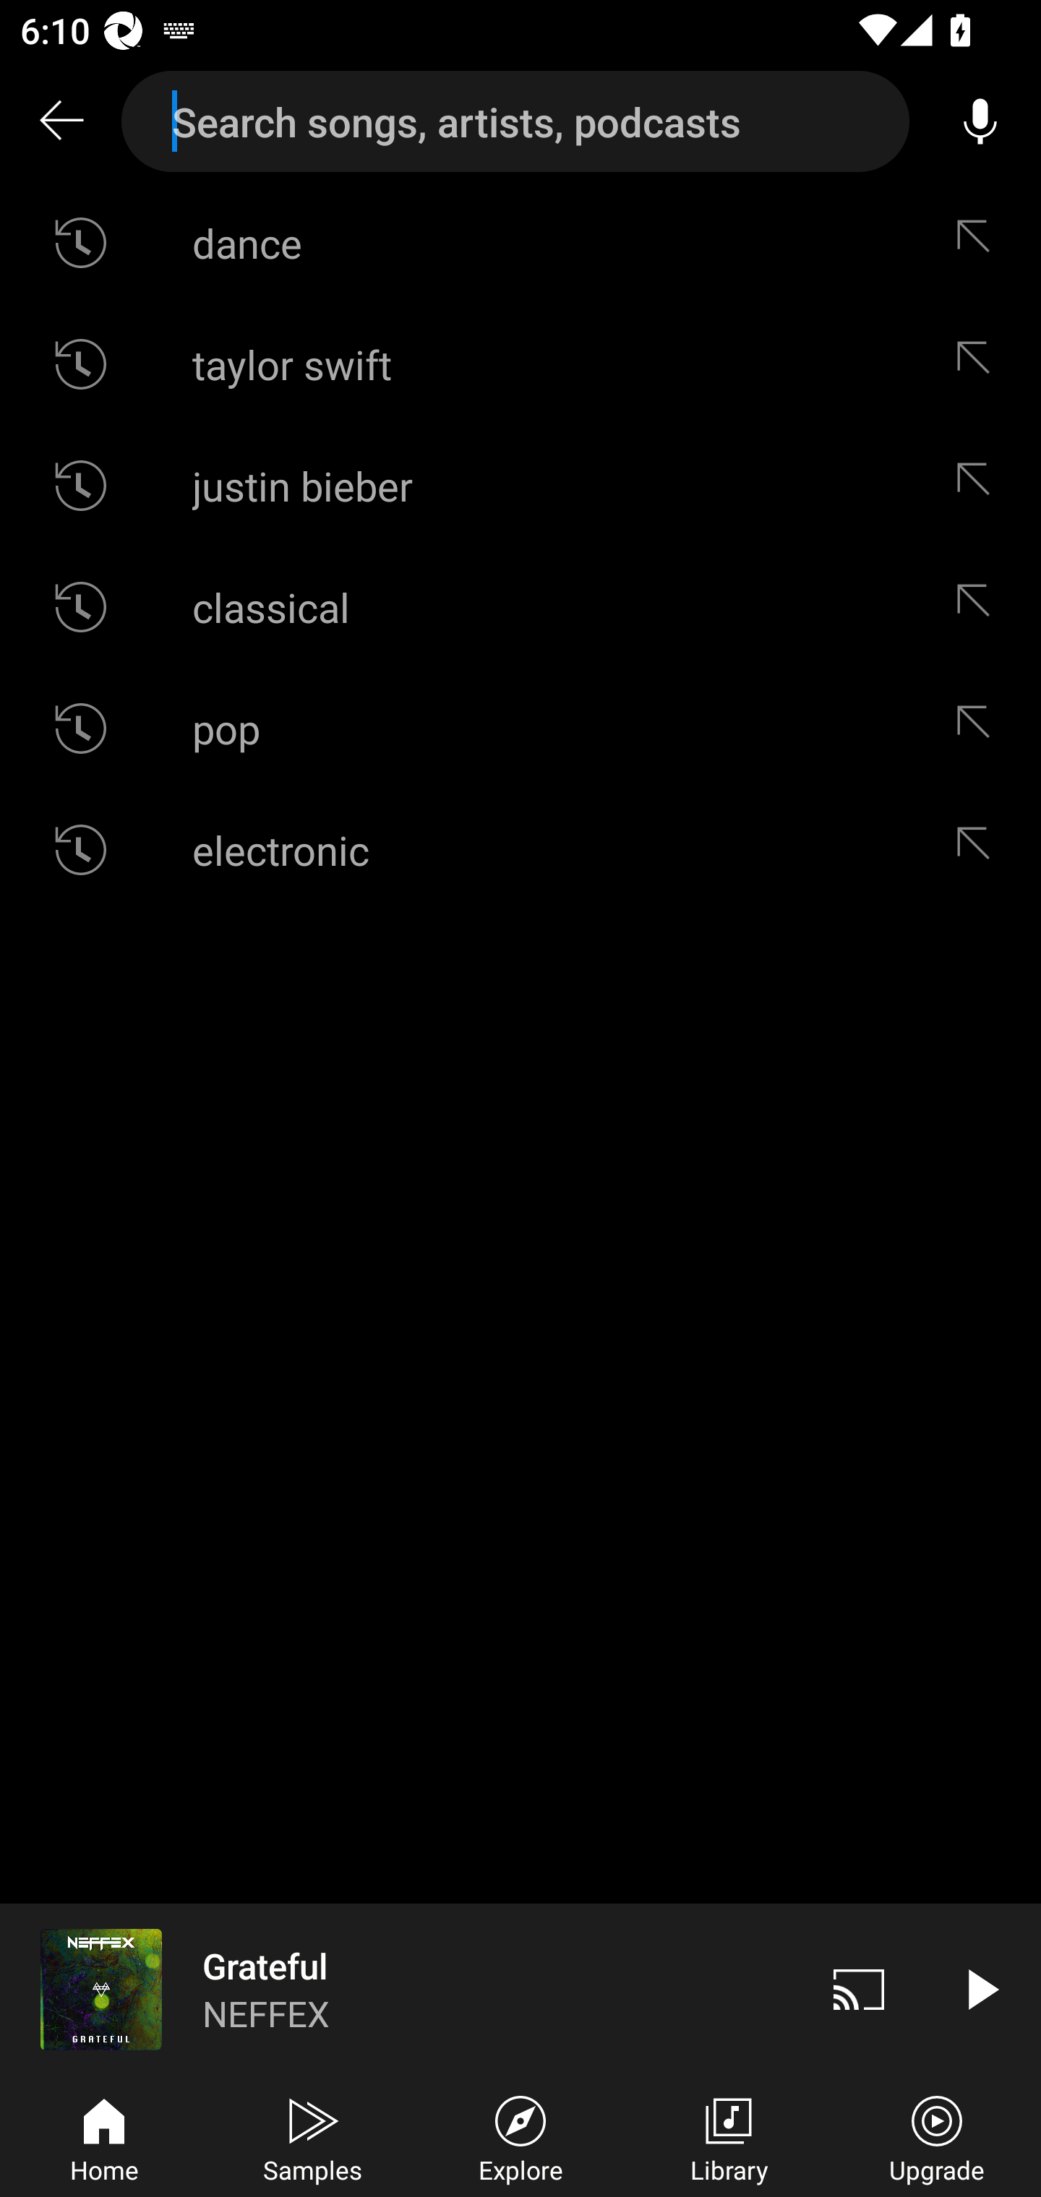 This screenshot has height=2197, width=1041. Describe the element at coordinates (61, 121) in the screenshot. I see `Search back` at that location.